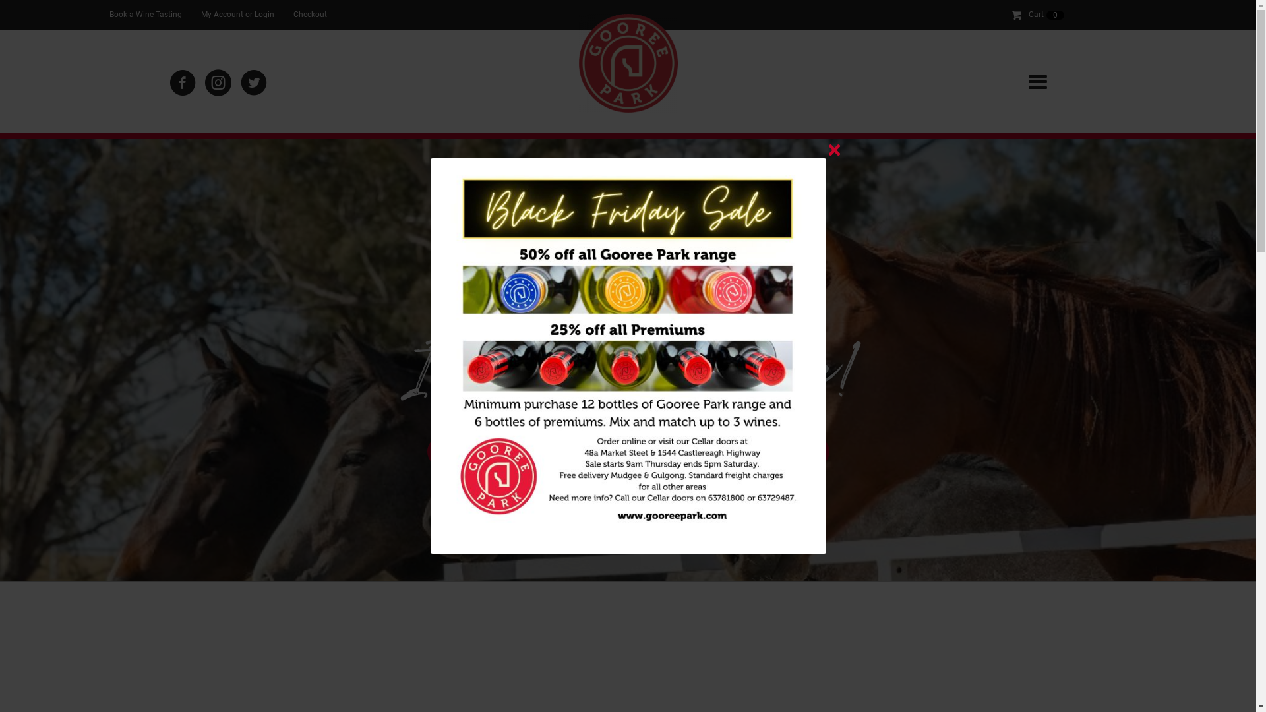 Image resolution: width=1266 pixels, height=712 pixels. Describe the element at coordinates (628, 63) in the screenshot. I see `gooree-logo-new-200` at that location.